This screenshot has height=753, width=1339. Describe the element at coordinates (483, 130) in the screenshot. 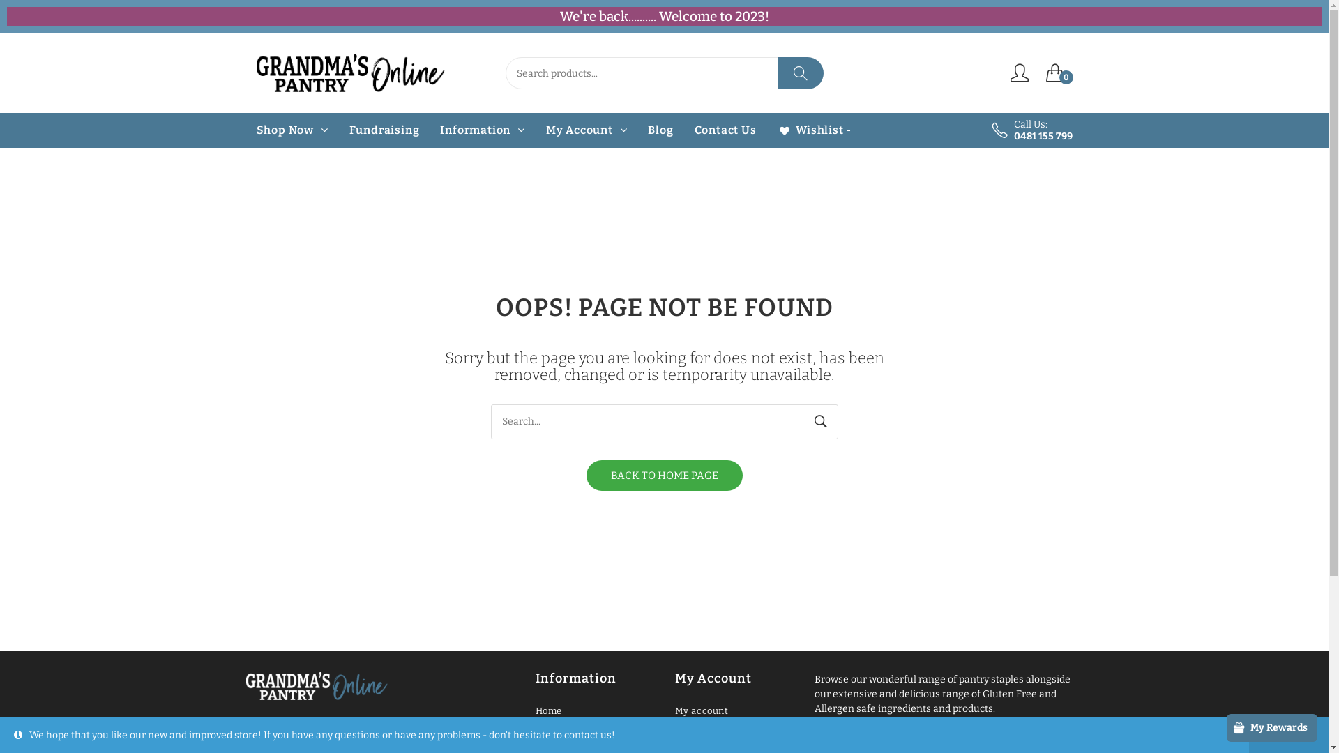

I see `Information` at that location.